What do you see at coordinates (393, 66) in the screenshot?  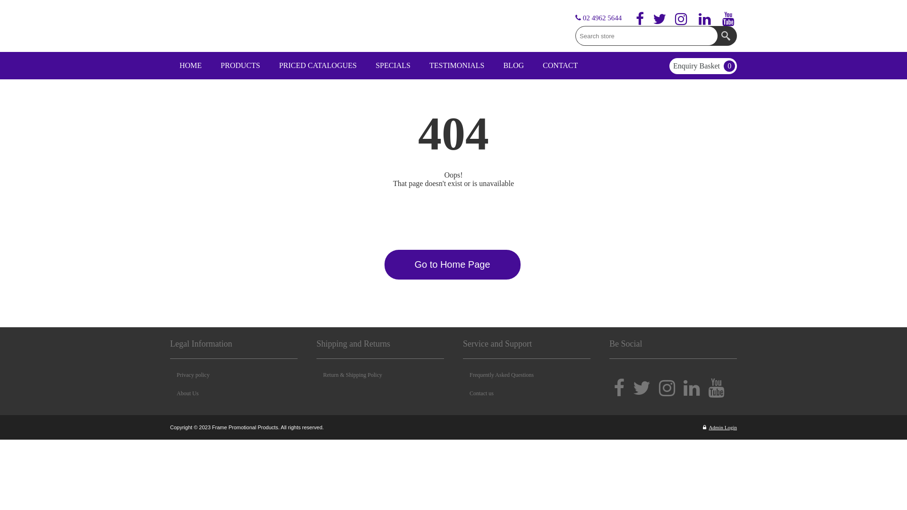 I see `SPECIALS` at bounding box center [393, 66].